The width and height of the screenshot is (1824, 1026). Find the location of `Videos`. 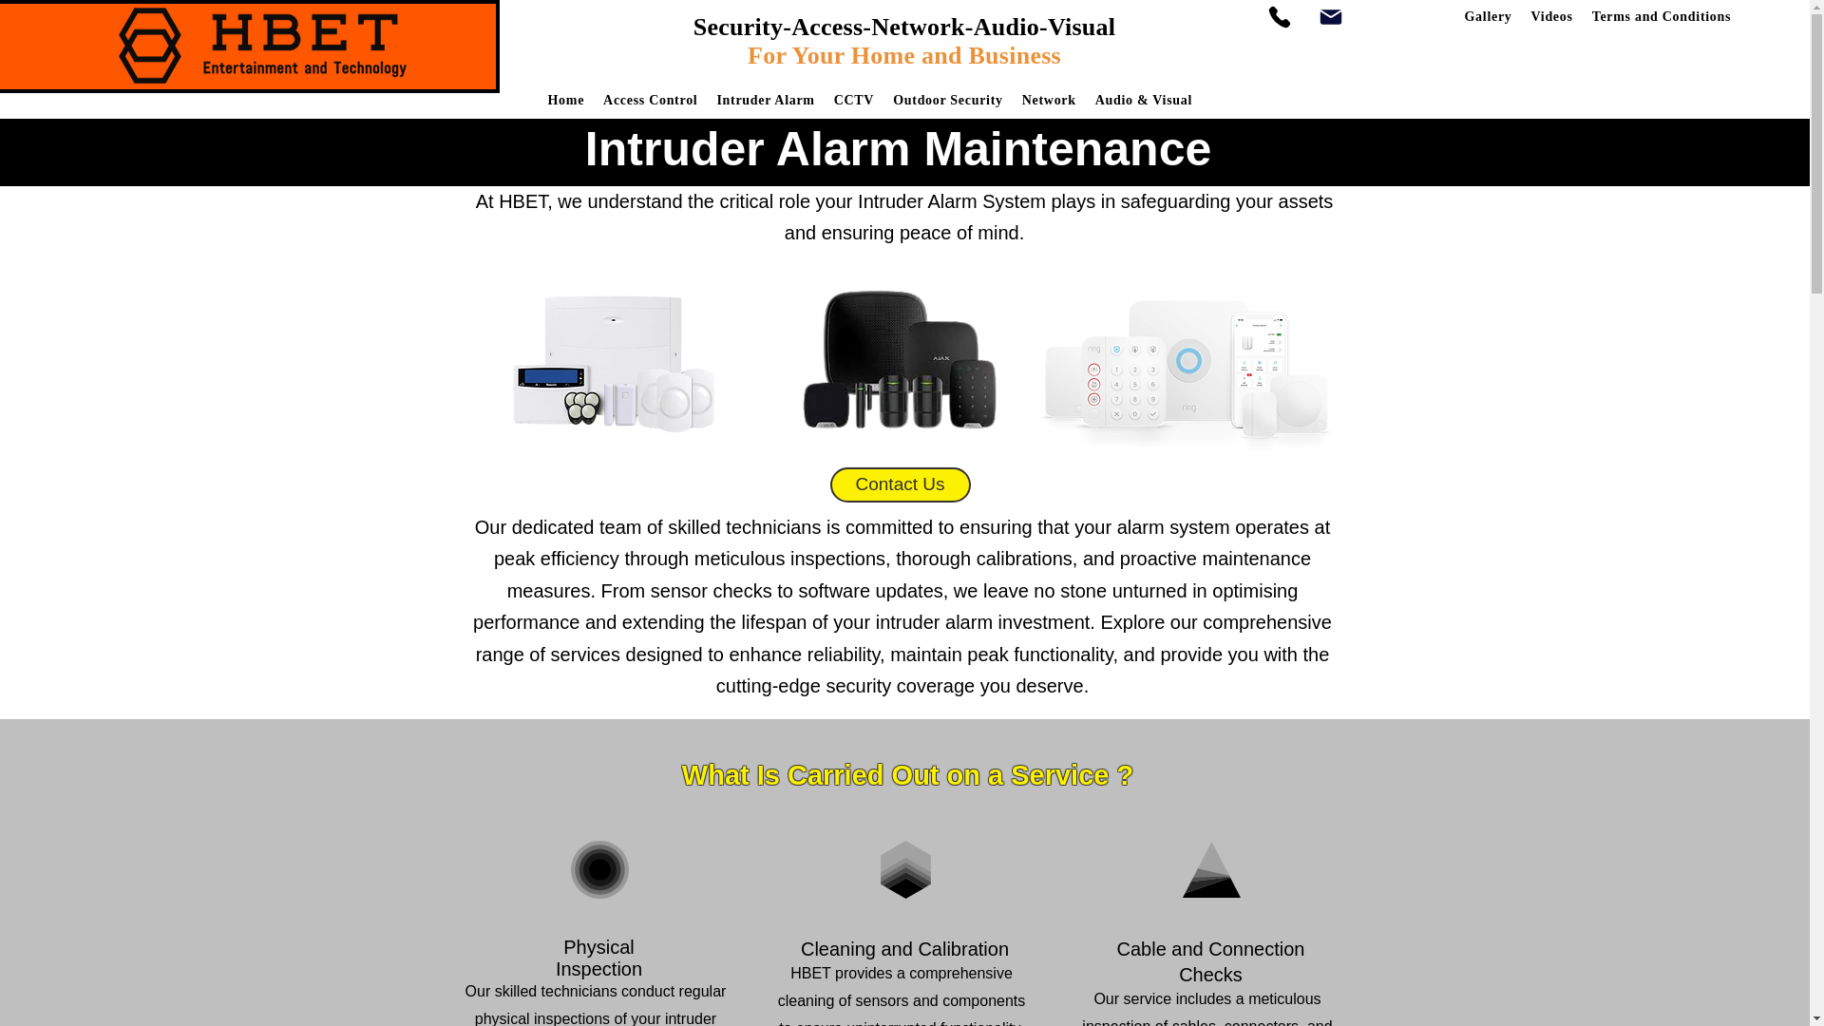

Videos is located at coordinates (1552, 17).